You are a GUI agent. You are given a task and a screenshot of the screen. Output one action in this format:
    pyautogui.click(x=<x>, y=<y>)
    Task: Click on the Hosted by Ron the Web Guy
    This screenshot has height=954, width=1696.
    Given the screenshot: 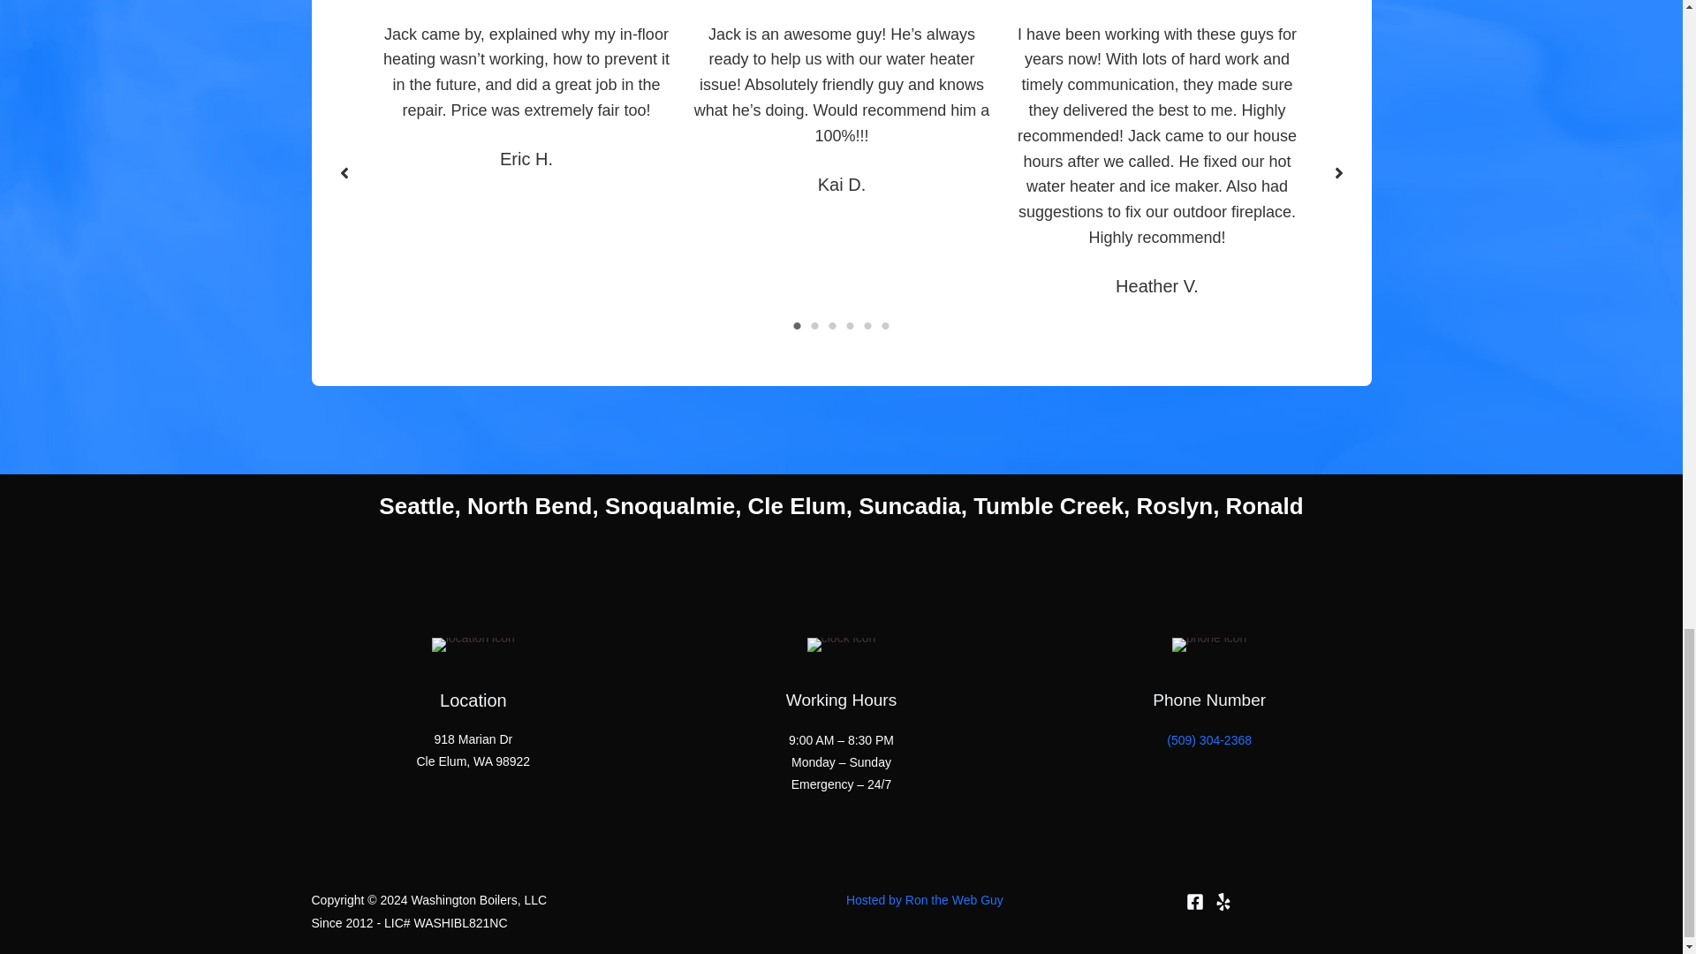 What is the action you would take?
    pyautogui.click(x=925, y=899)
    